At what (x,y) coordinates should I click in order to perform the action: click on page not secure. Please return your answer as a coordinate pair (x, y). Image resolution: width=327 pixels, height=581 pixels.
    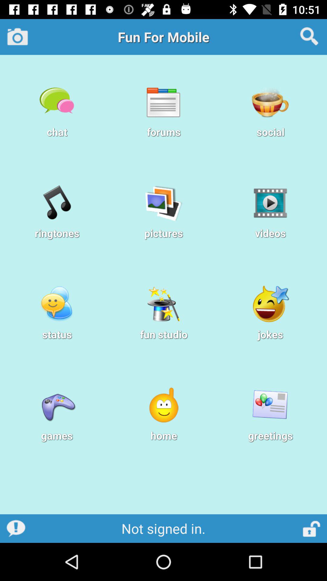
    Looking at the image, I should click on (312, 528).